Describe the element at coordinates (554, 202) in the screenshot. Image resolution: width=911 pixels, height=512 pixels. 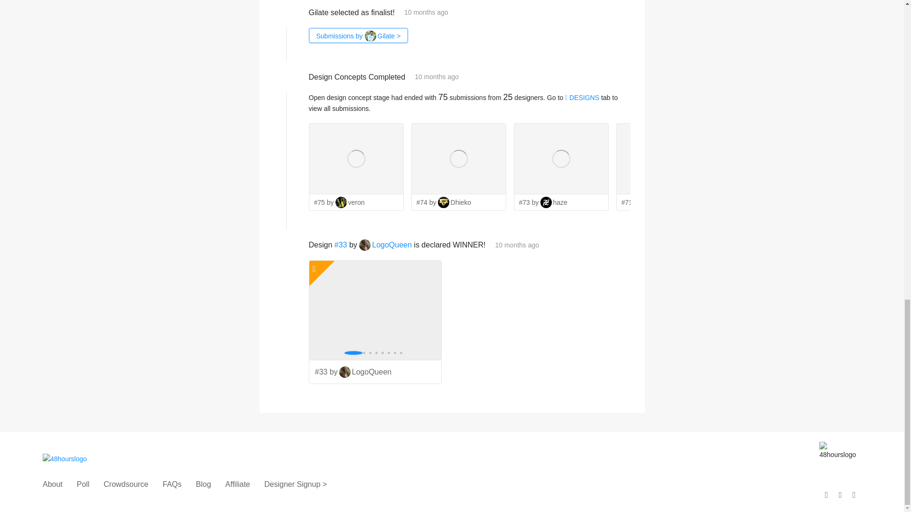
I see `haze` at that location.